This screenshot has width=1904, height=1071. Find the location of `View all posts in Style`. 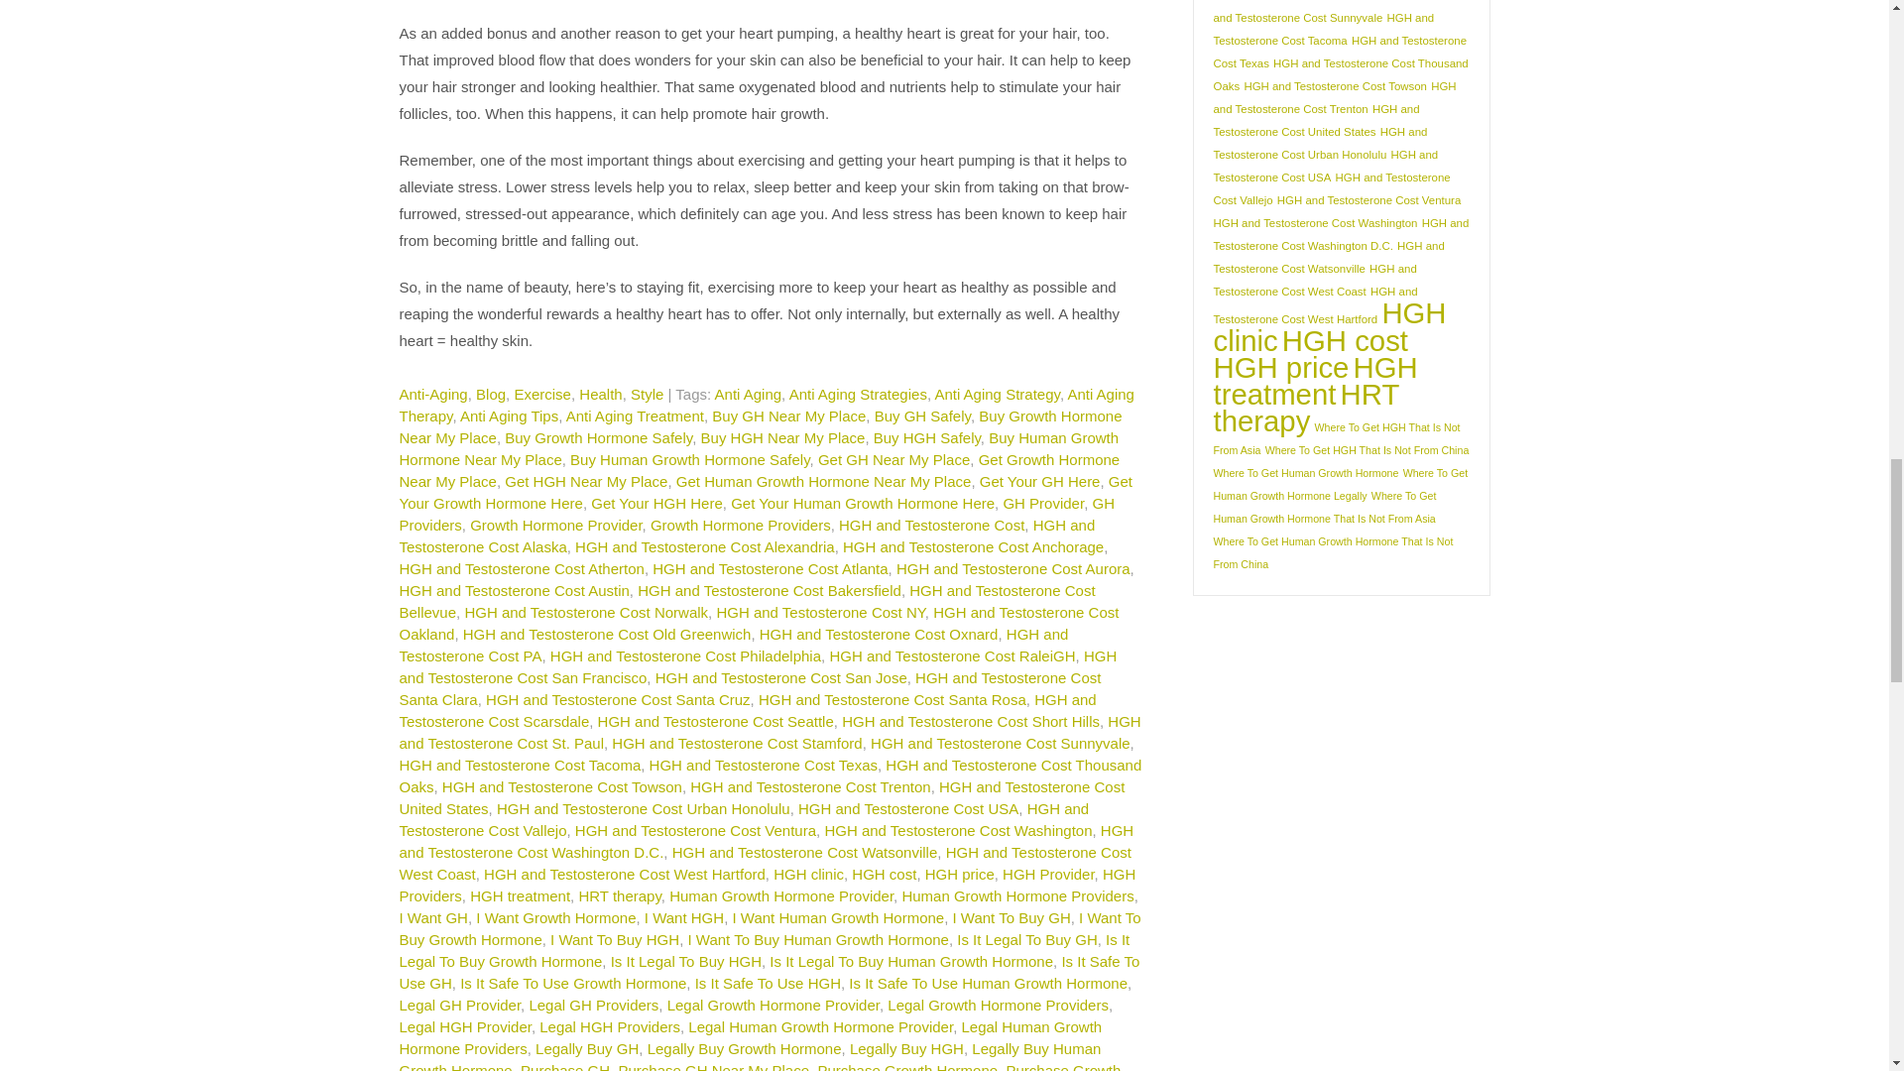

View all posts in Style is located at coordinates (647, 394).